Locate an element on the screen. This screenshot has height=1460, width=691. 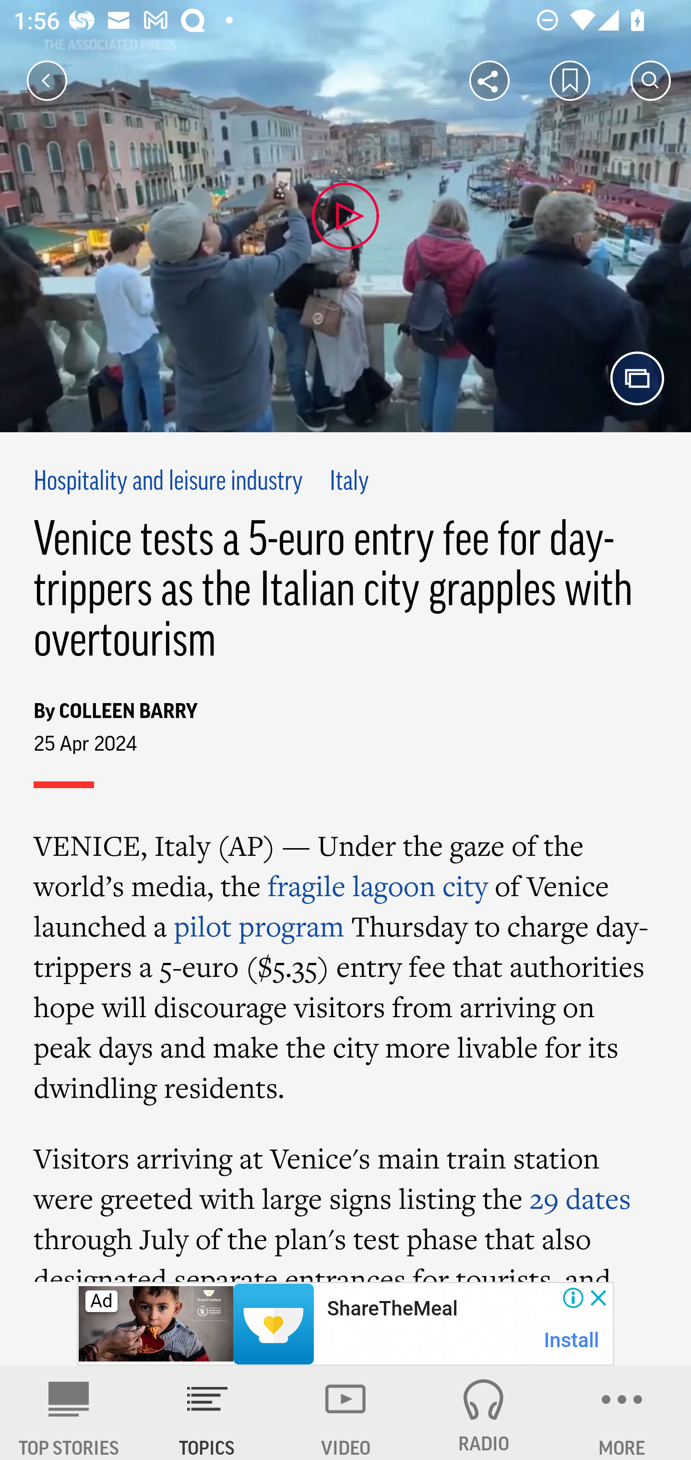
pilot program is located at coordinates (259, 926).